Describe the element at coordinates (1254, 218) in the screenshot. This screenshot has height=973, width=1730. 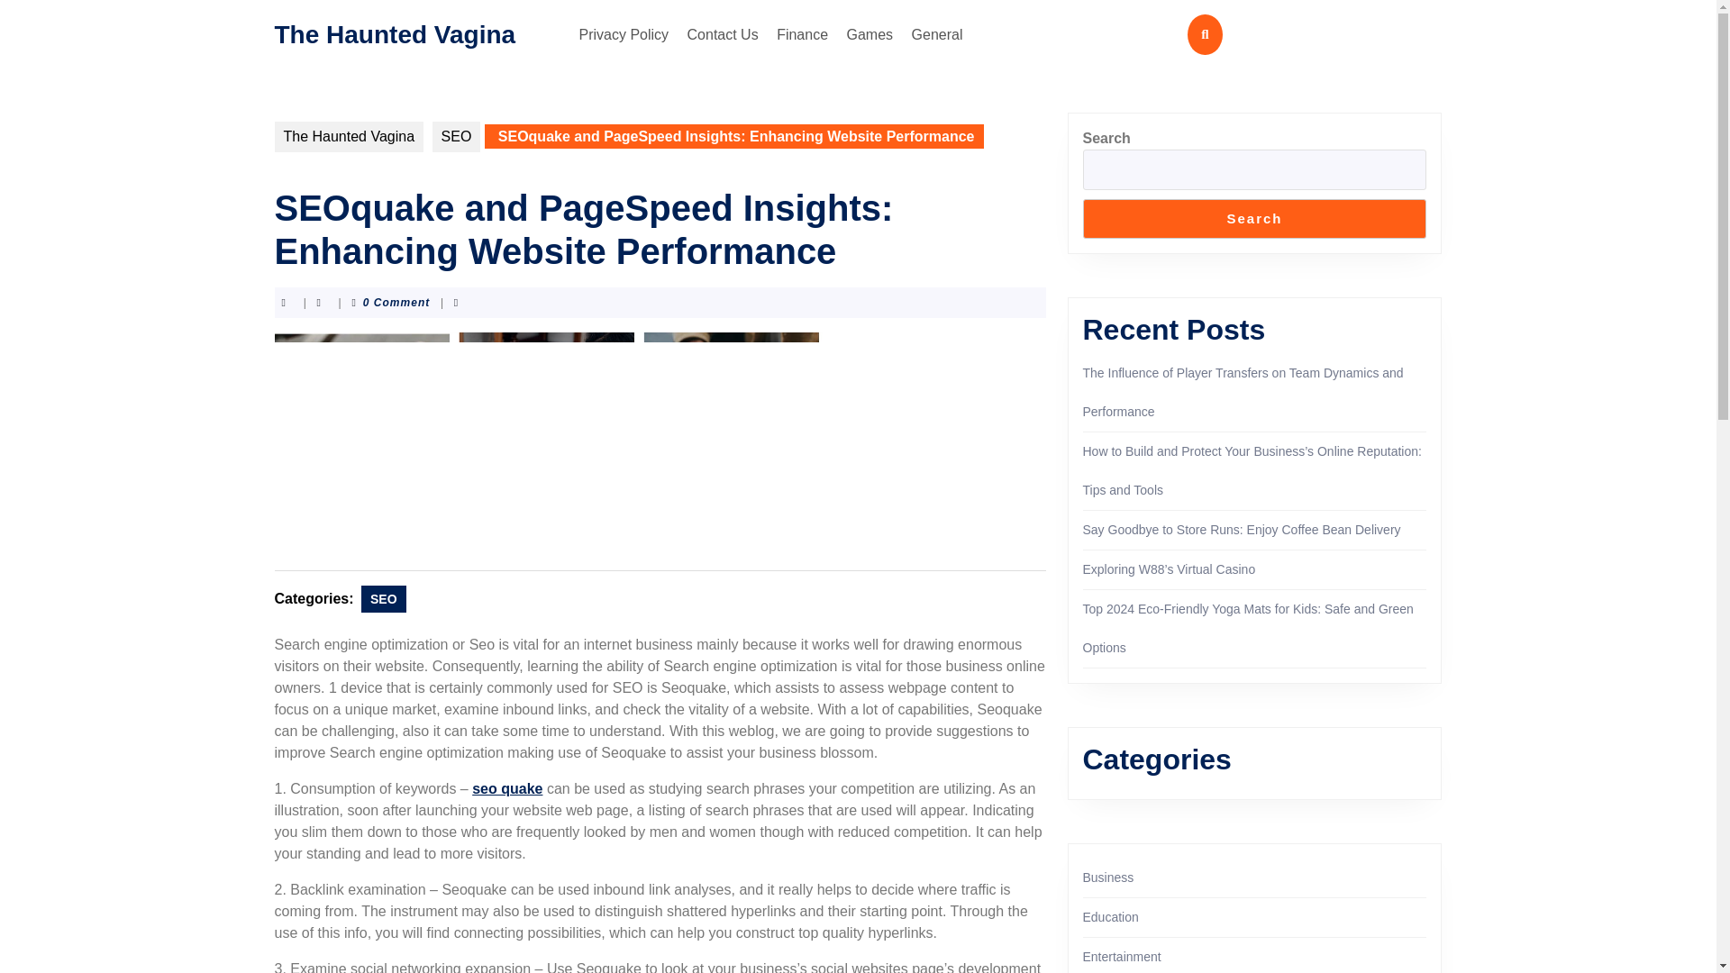
I see `Search` at that location.